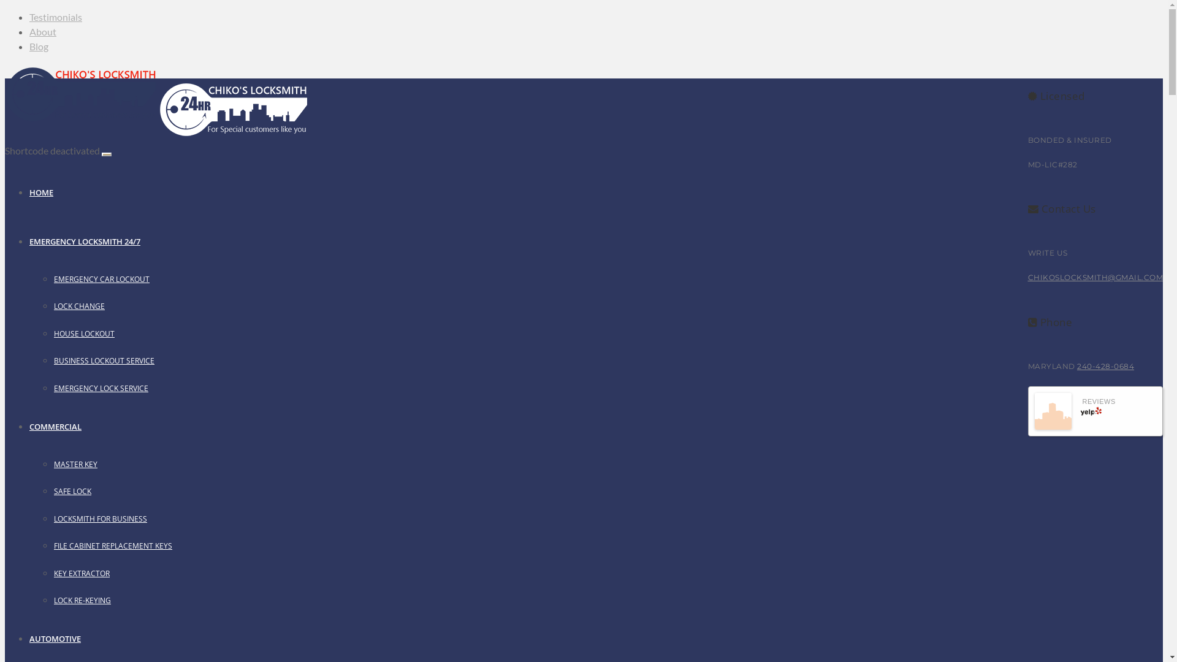  Describe the element at coordinates (102, 279) in the screenshot. I see `EMERGENCY CAR LOCKOUT` at that location.